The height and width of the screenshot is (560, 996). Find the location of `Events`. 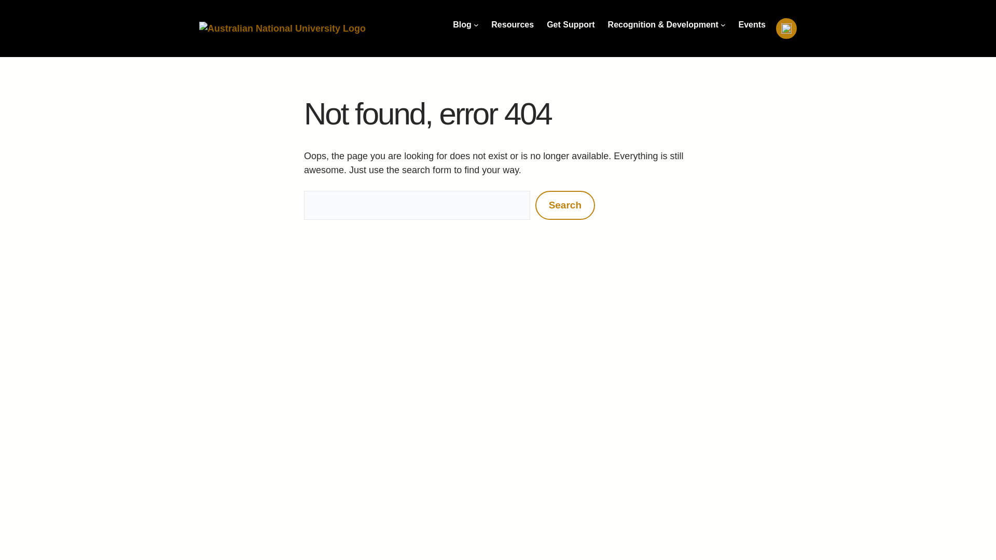

Events is located at coordinates (752, 24).